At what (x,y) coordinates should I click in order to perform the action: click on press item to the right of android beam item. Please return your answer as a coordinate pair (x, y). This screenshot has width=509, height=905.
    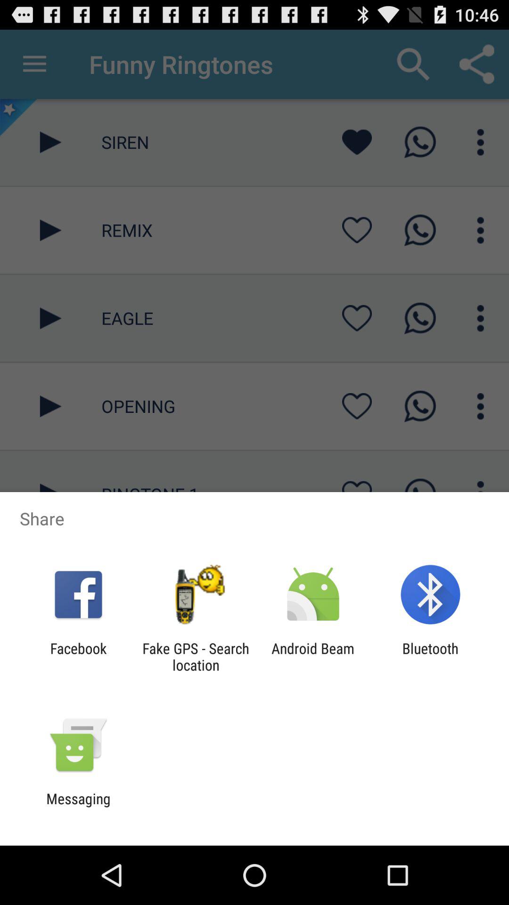
    Looking at the image, I should click on (430, 657).